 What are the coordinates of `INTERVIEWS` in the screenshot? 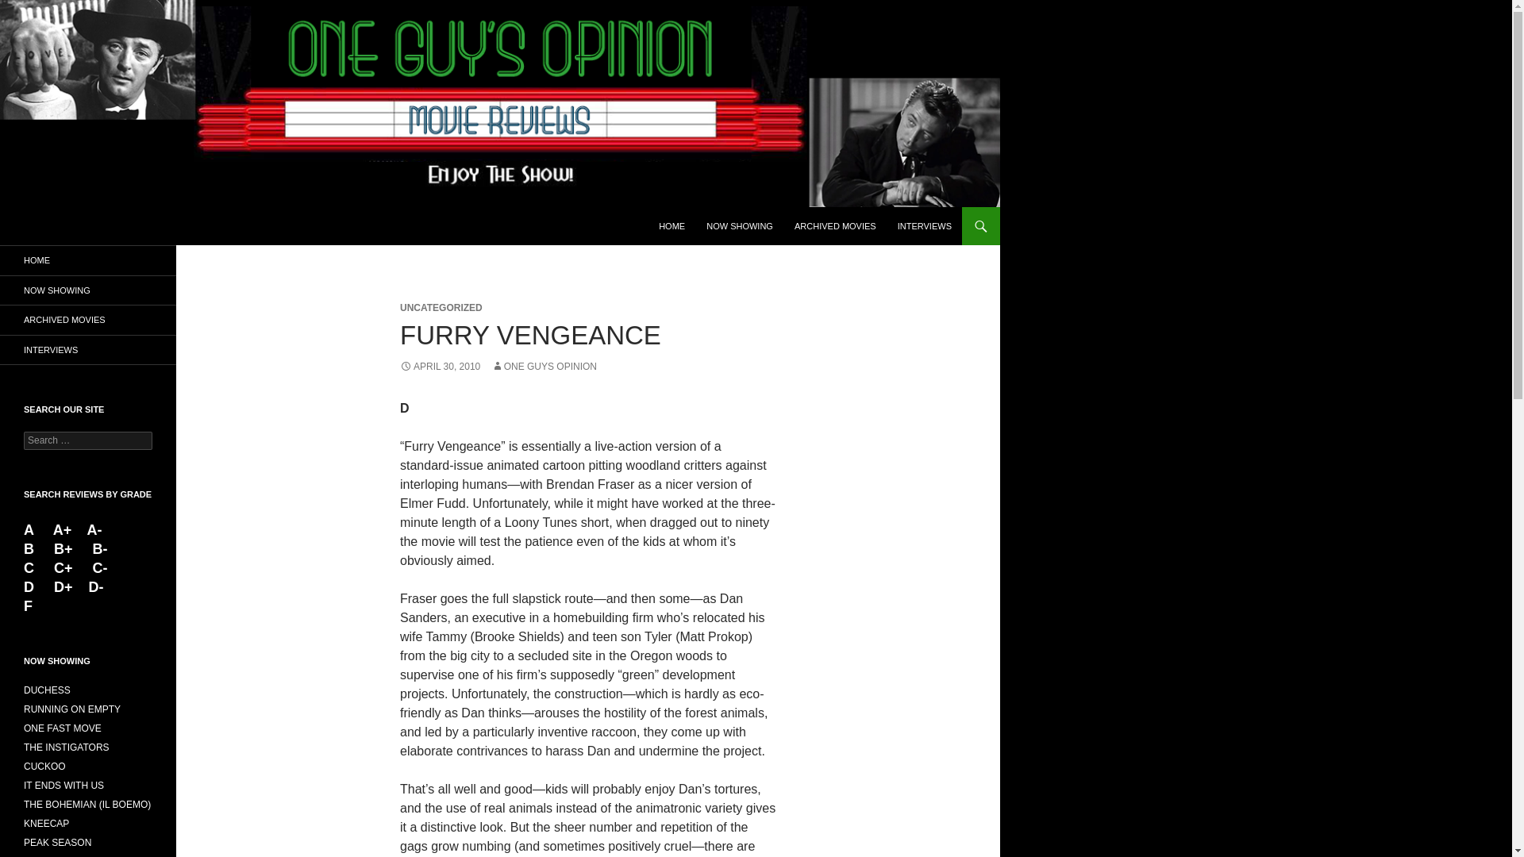 It's located at (88, 349).